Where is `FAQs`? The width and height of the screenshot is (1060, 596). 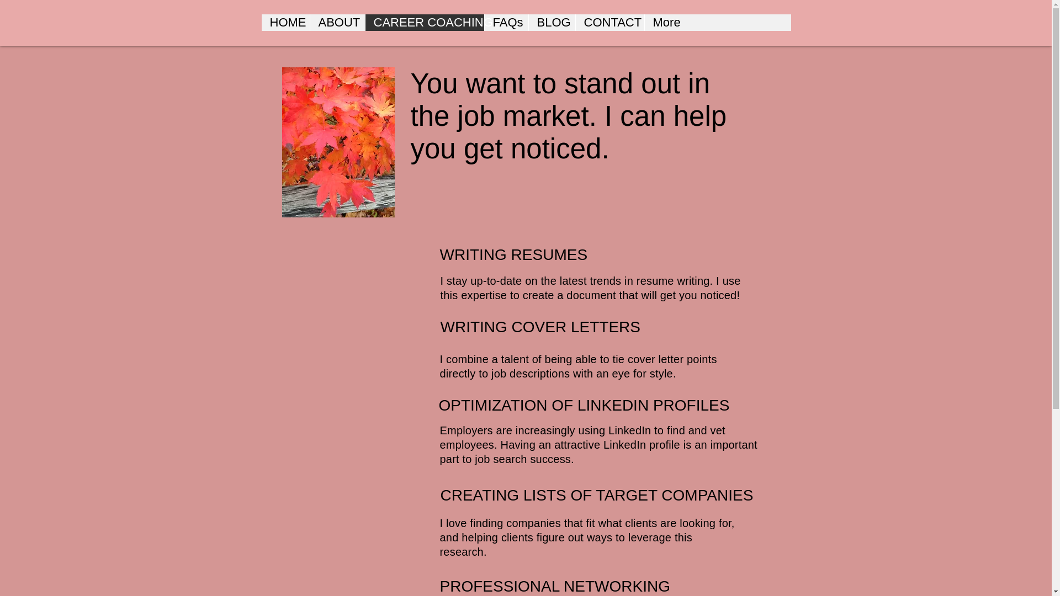
FAQs is located at coordinates (506, 22).